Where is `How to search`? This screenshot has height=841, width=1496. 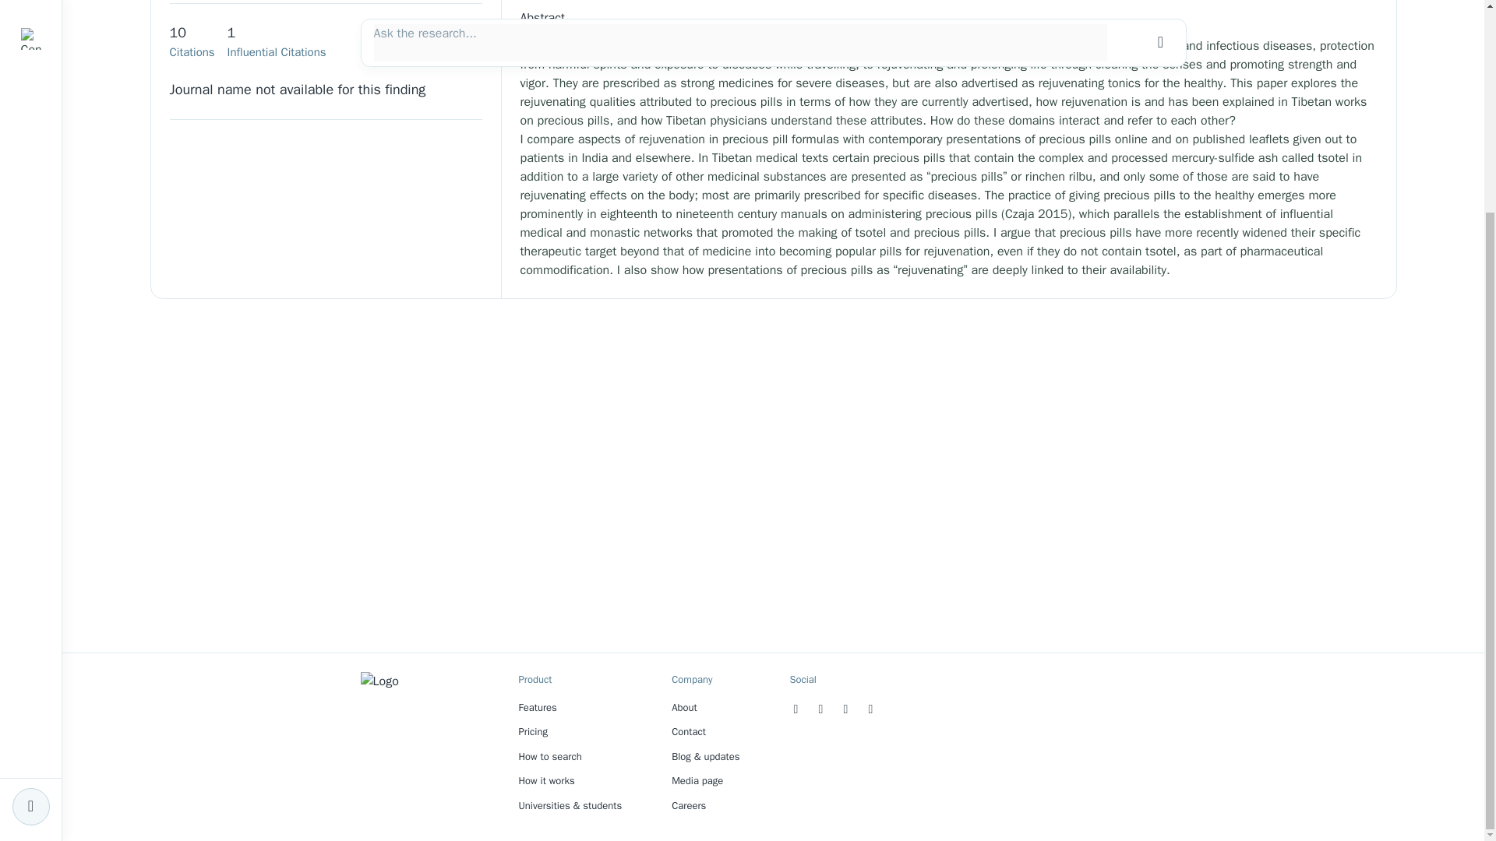
How to search is located at coordinates (550, 755).